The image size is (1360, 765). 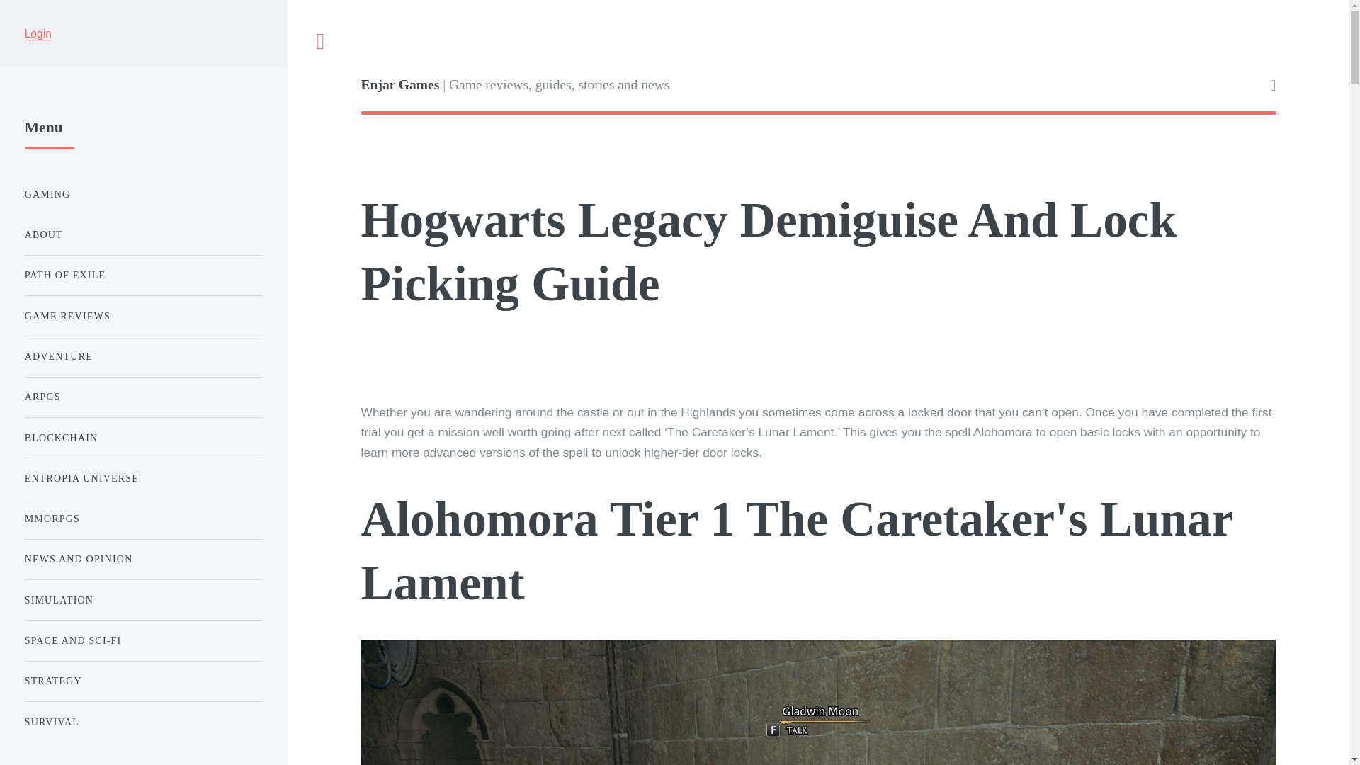 I want to click on NEWS AND OPINION, so click(x=143, y=560).